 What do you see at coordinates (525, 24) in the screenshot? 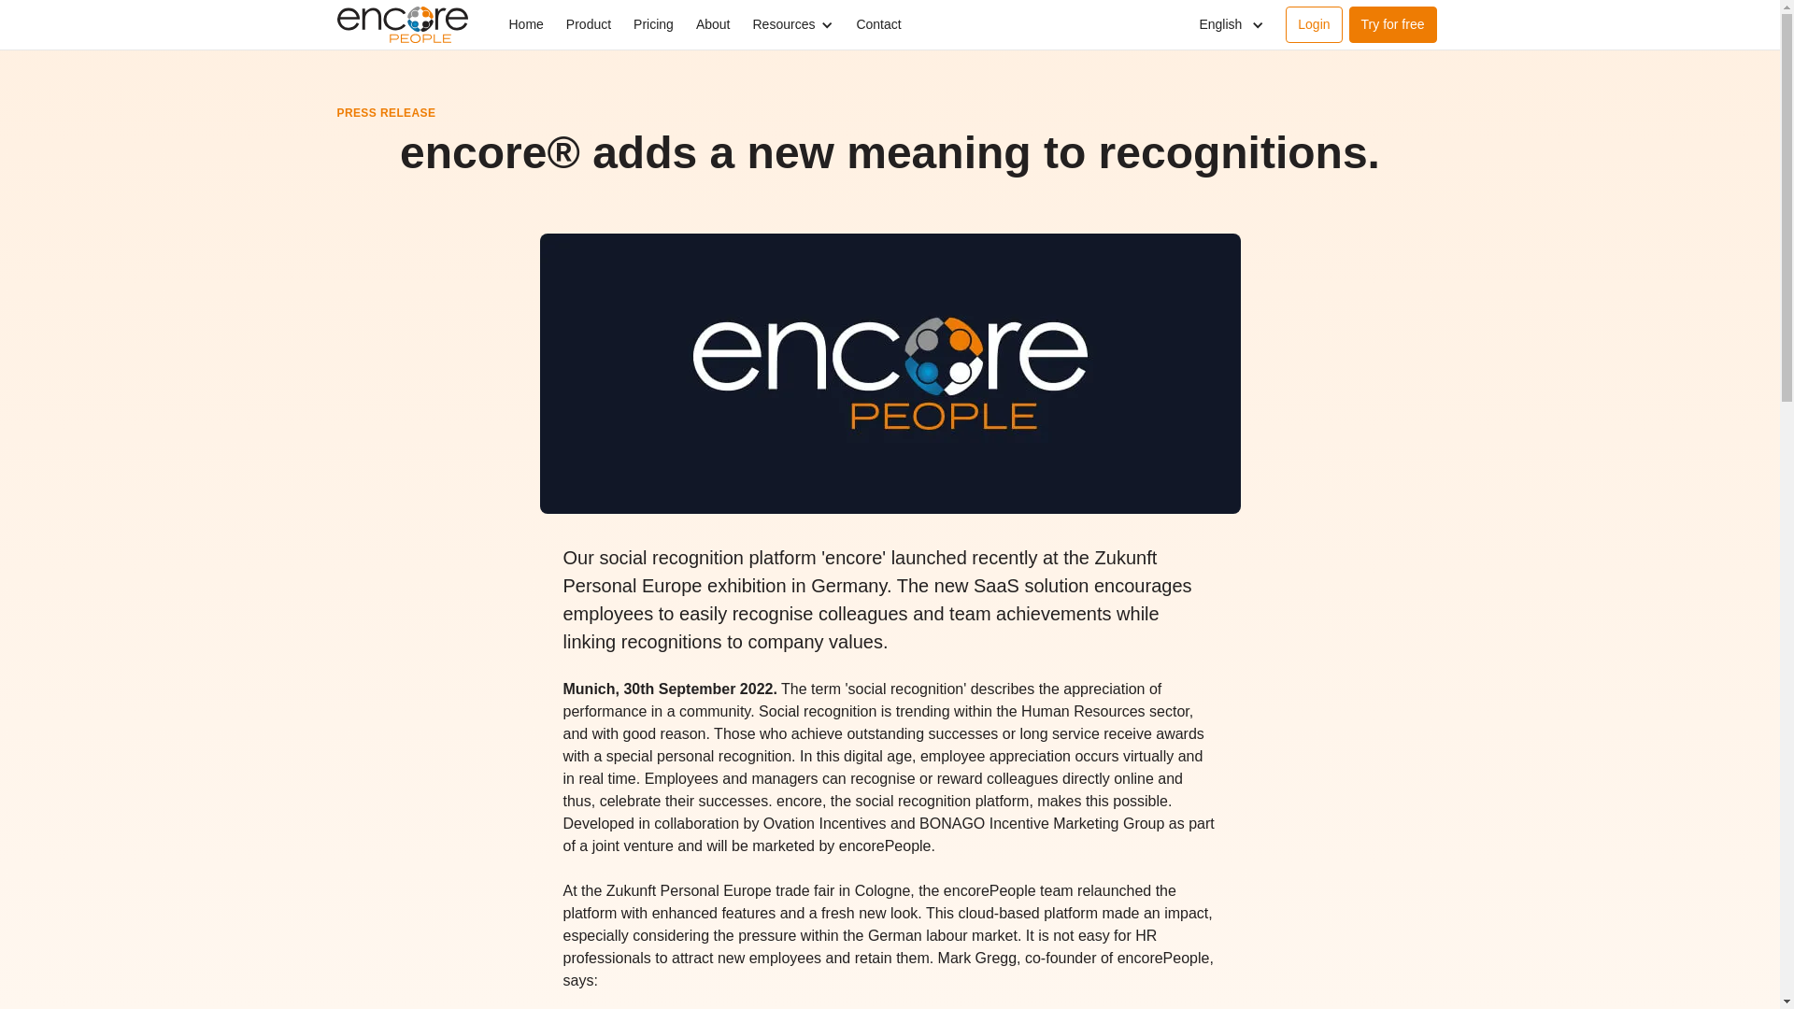
I see `Home` at bounding box center [525, 24].